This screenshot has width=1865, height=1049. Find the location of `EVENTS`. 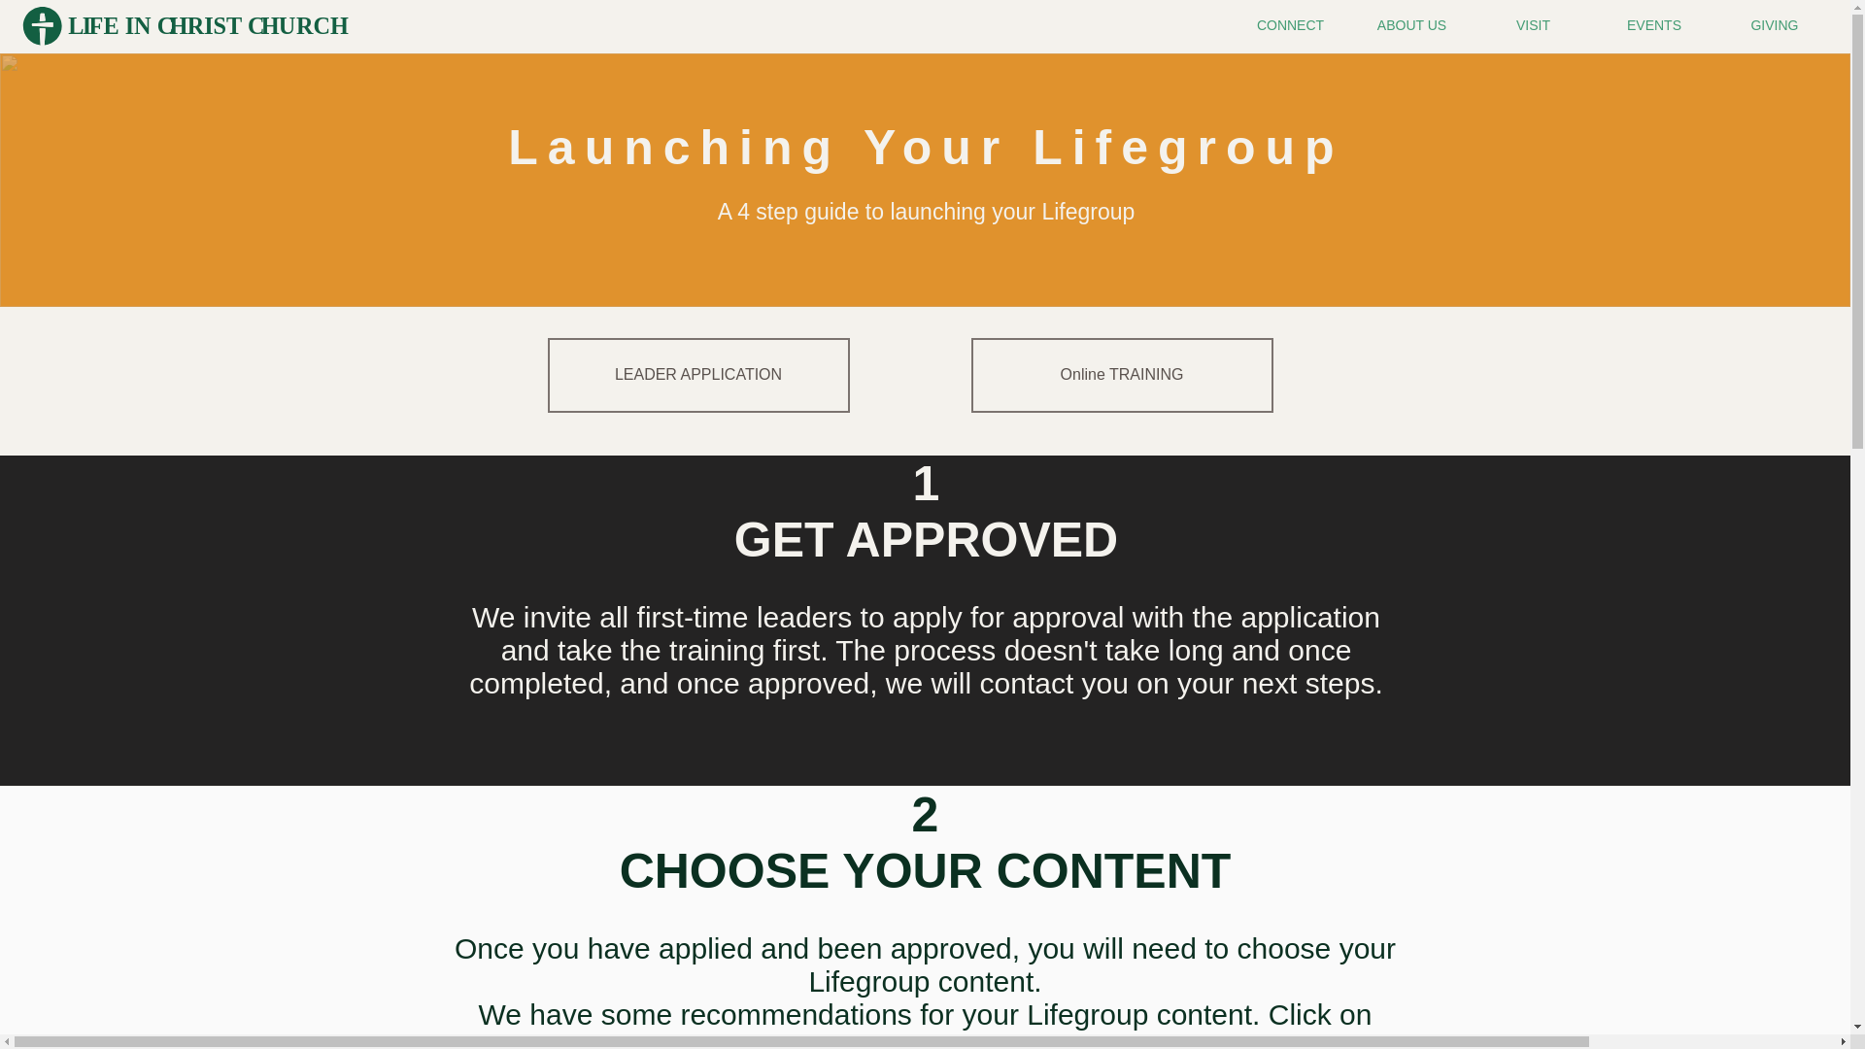

EVENTS is located at coordinates (1653, 25).